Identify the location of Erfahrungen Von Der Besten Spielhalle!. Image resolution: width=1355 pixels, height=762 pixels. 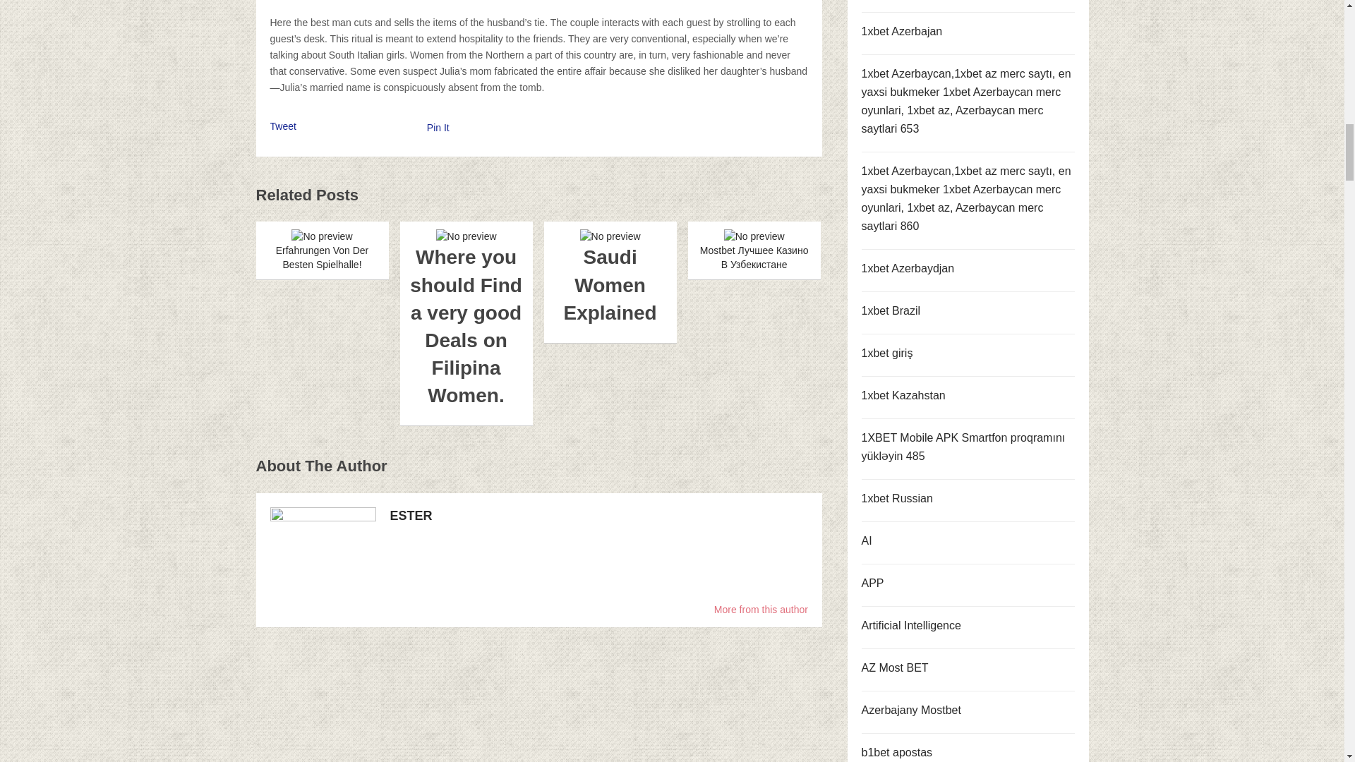
(322, 250).